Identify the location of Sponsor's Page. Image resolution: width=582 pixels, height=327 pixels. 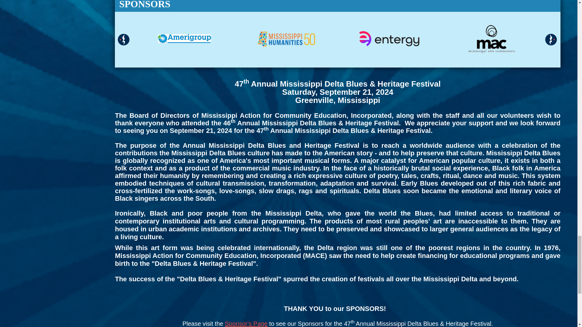
(246, 324).